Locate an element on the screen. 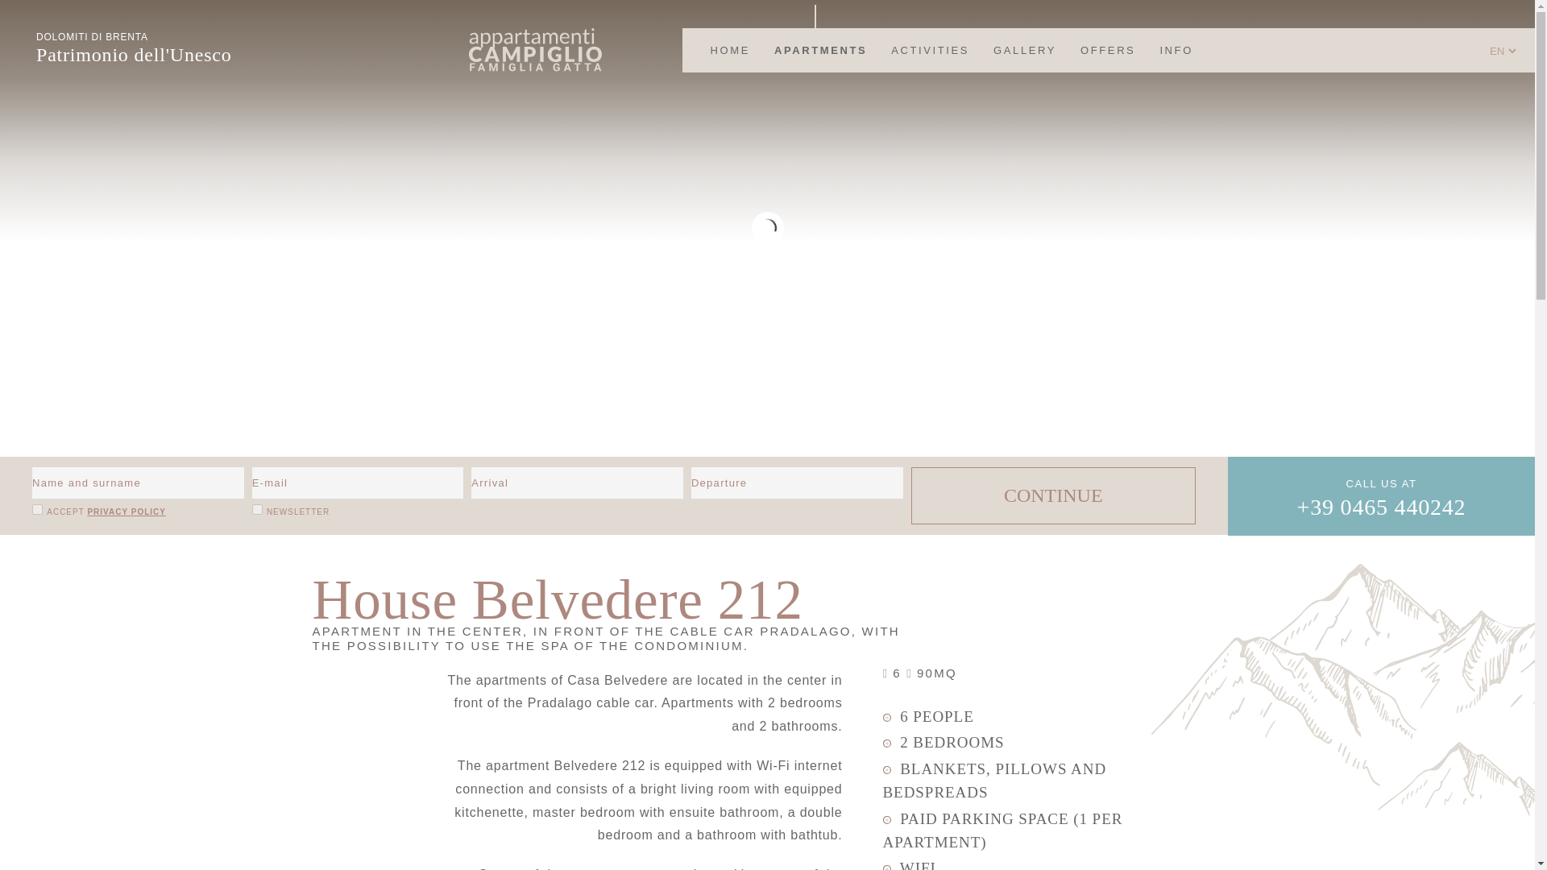  Continue is located at coordinates (1053, 495).